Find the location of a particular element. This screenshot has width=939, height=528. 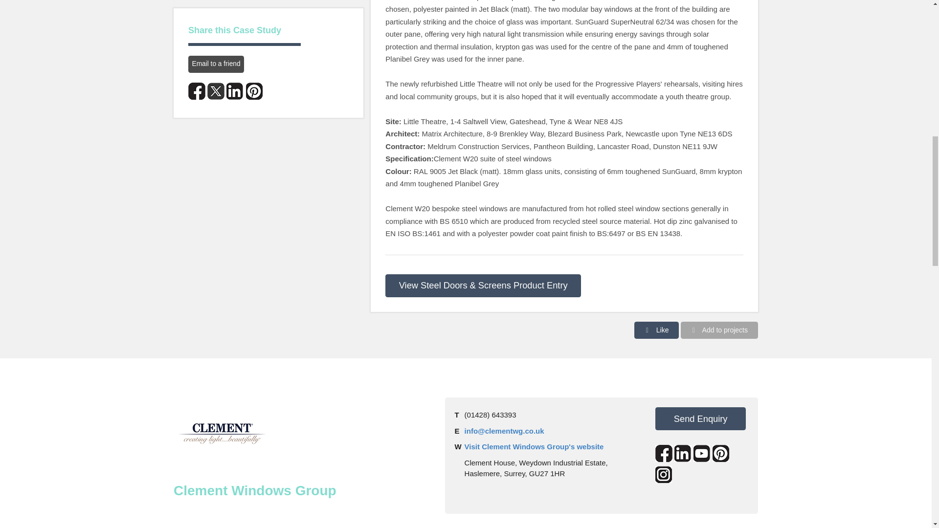

Share on Pinterest is located at coordinates (254, 91).